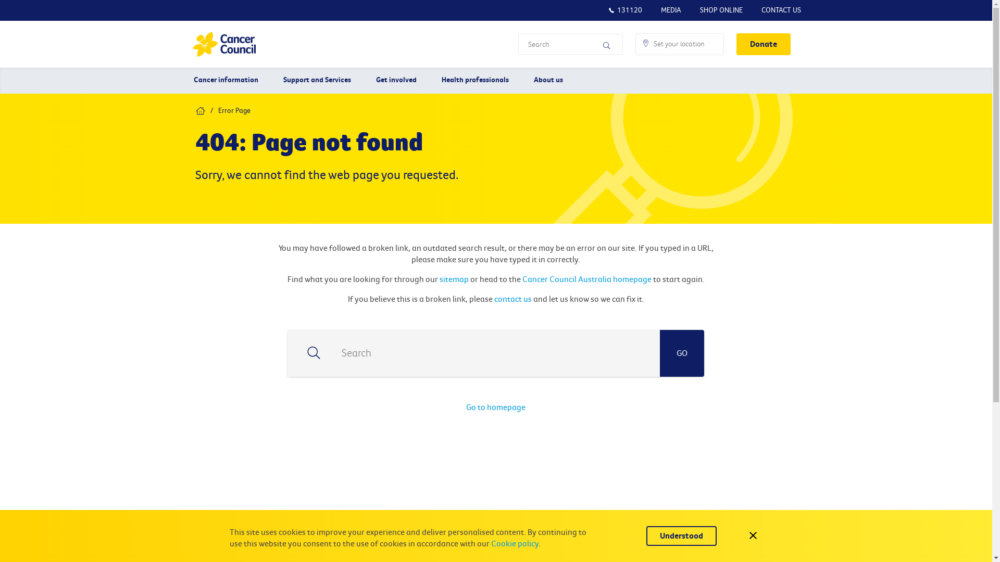 This screenshot has height=562, width=1000. I want to click on Cancer information, so click(226, 81).